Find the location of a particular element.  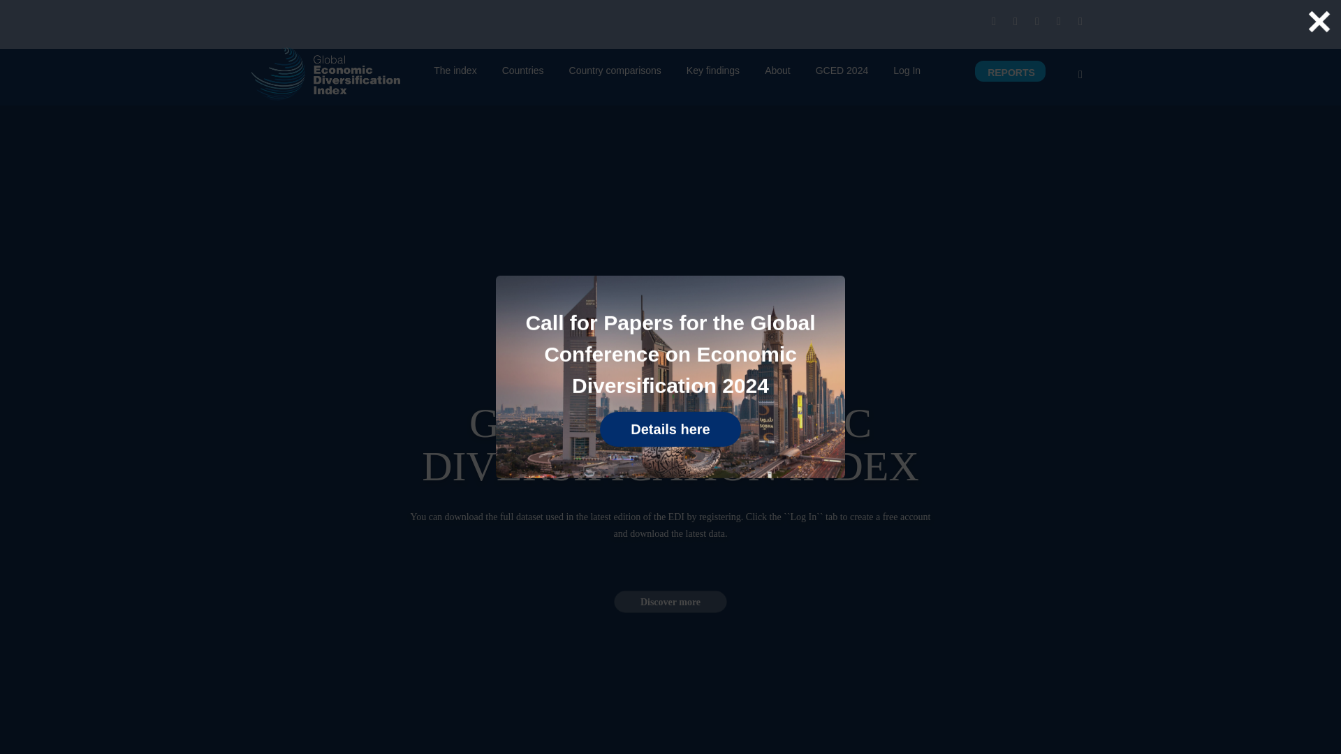

REPORTS is located at coordinates (1011, 75).